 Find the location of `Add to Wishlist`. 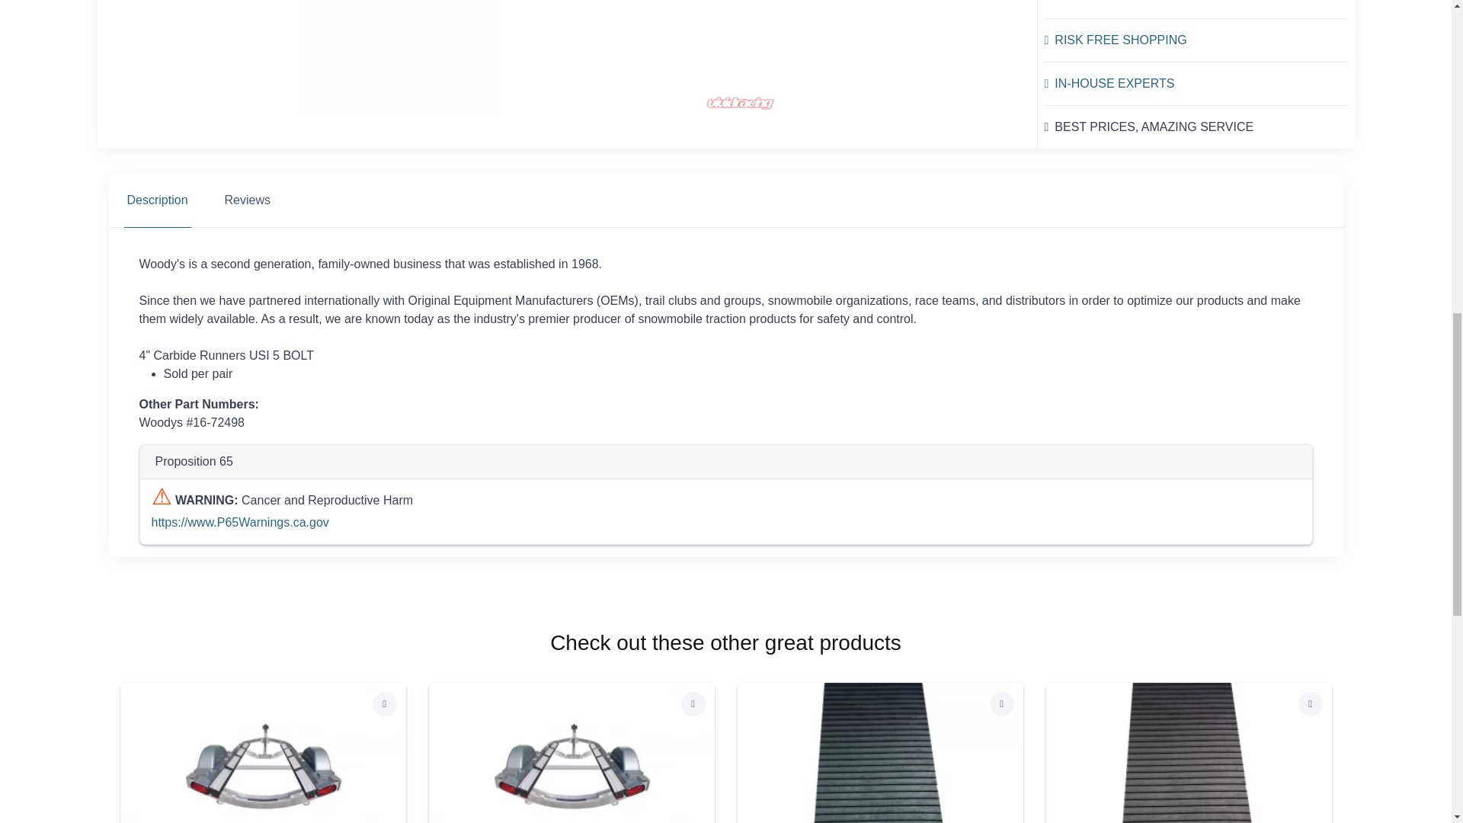

Add to Wishlist is located at coordinates (384, 704).